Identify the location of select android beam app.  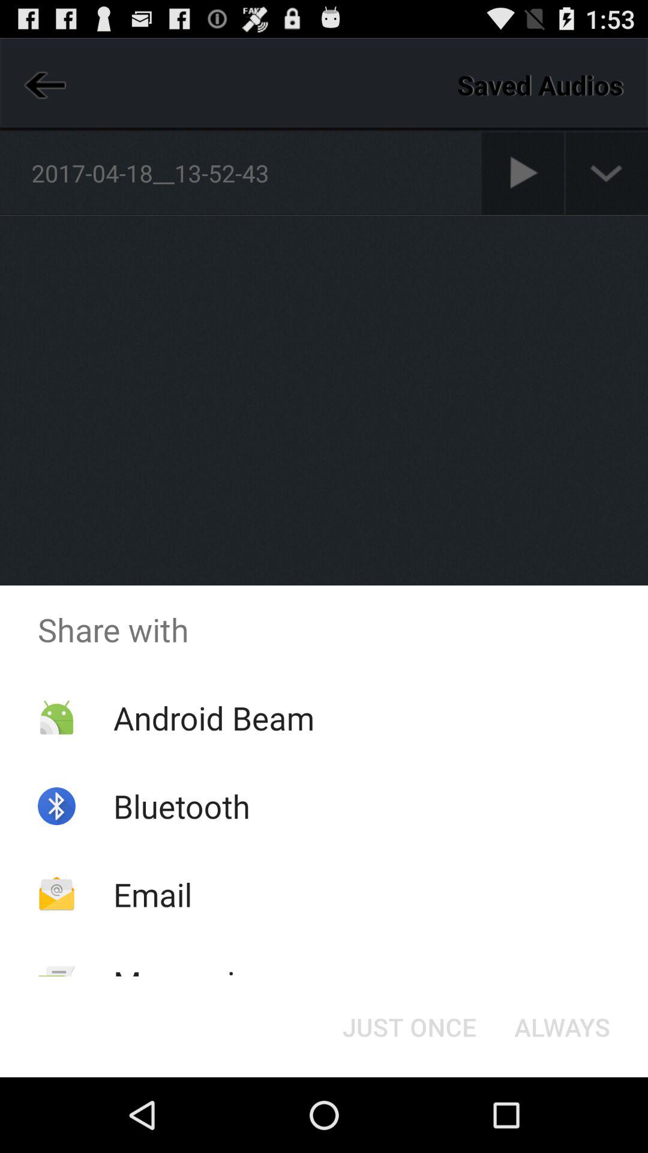
(214, 717).